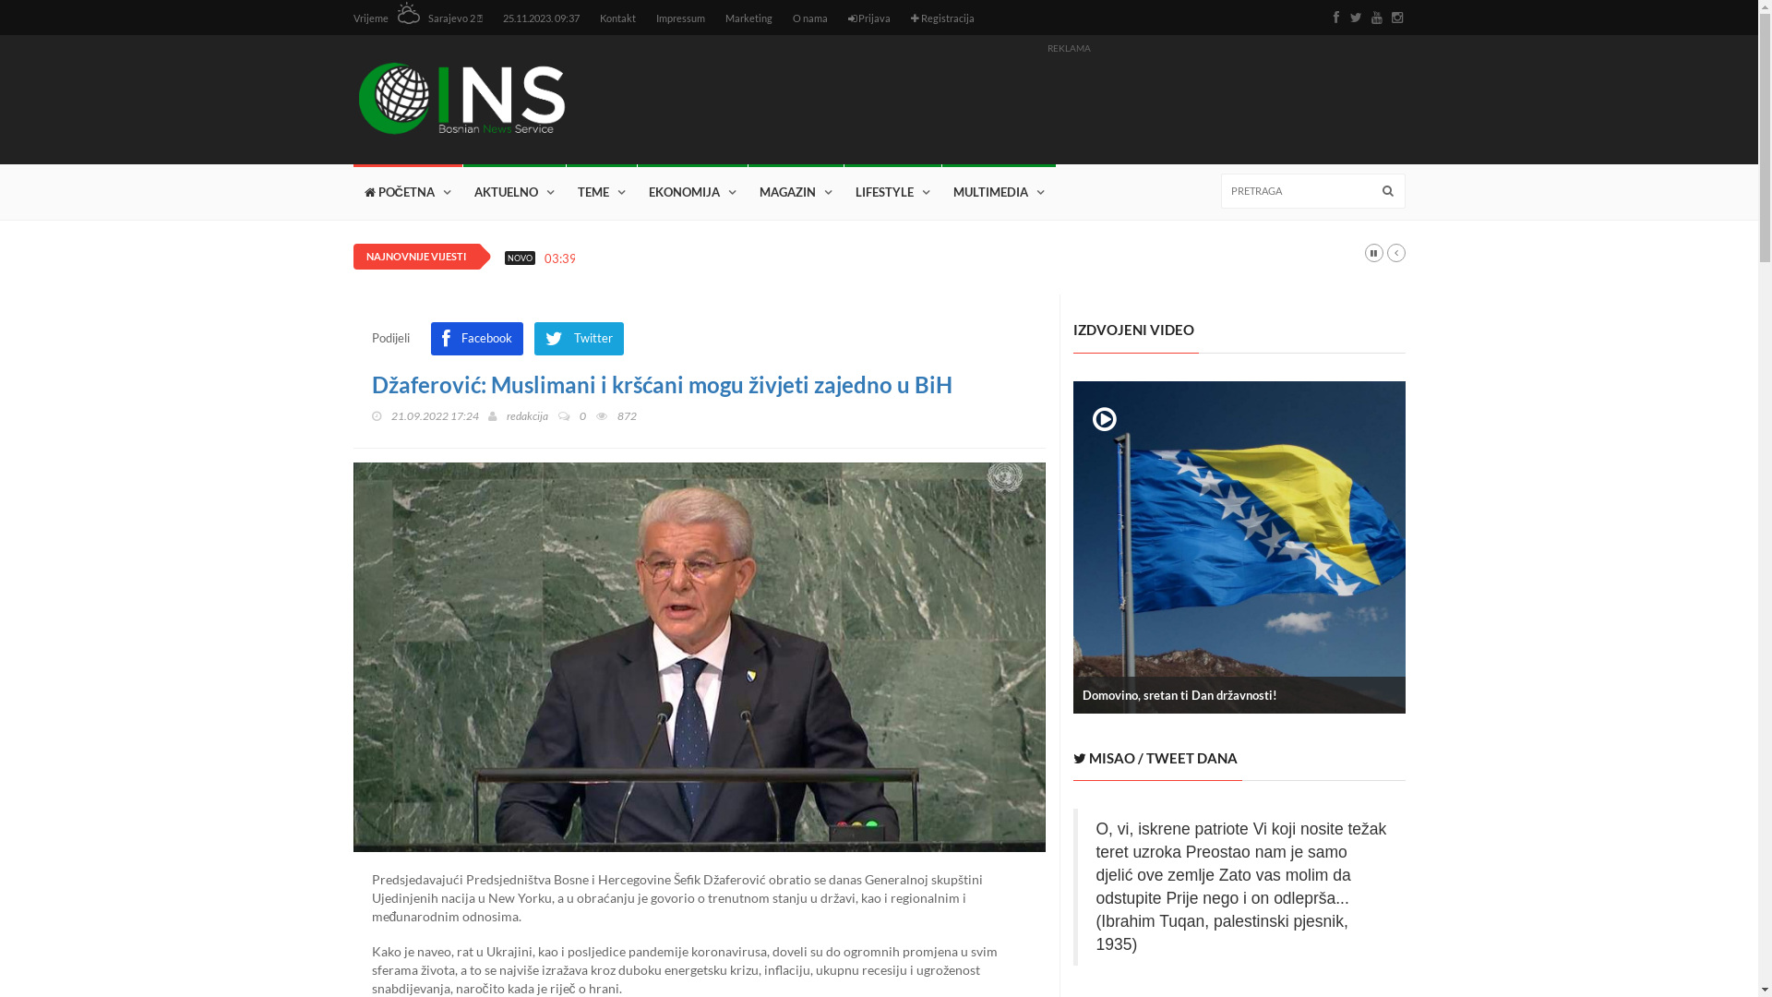 This screenshot has width=1772, height=997. Describe the element at coordinates (1069, 102) in the screenshot. I see `Advertisement` at that location.